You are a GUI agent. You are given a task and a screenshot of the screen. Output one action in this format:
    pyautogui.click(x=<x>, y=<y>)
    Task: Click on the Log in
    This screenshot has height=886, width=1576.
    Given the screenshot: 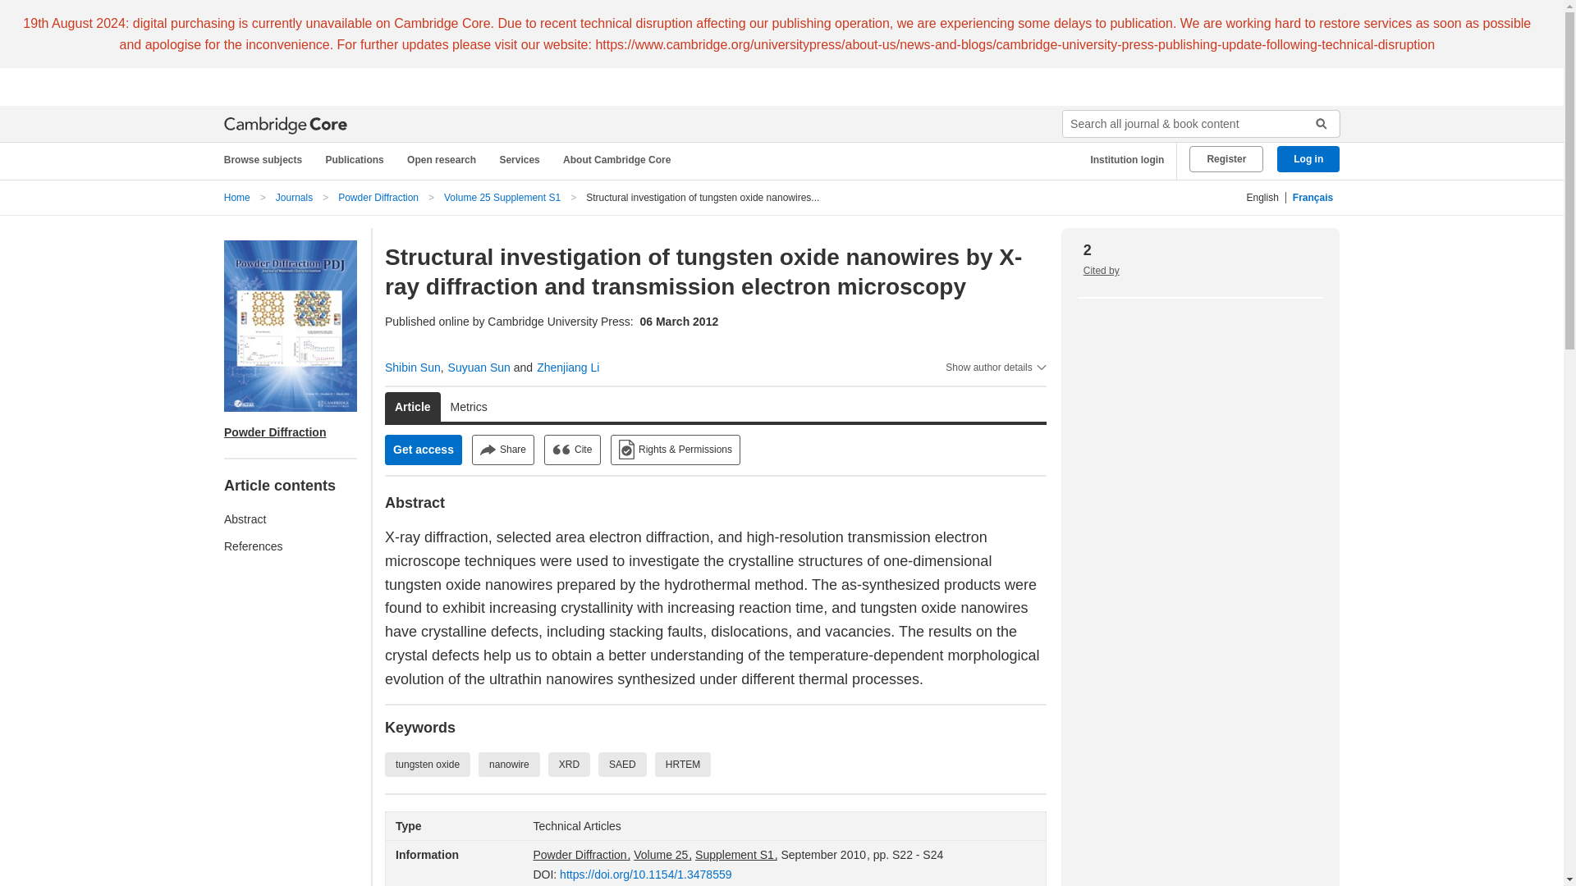 What is the action you would take?
    pyautogui.click(x=1308, y=159)
    